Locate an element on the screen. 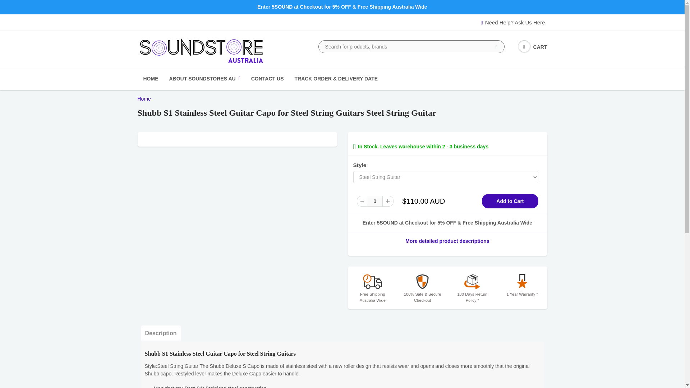 This screenshot has width=690, height=388. Description is located at coordinates (160, 333).